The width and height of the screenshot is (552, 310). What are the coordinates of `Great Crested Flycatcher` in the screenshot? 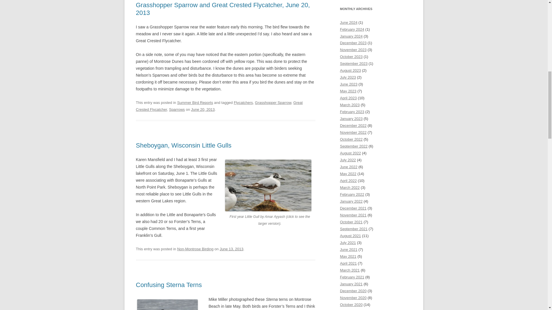 It's located at (219, 106).